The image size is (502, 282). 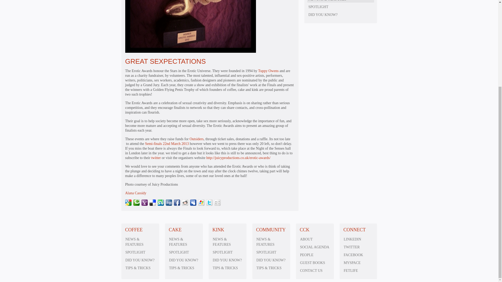 I want to click on Add this Page to Facebook, so click(x=177, y=203).